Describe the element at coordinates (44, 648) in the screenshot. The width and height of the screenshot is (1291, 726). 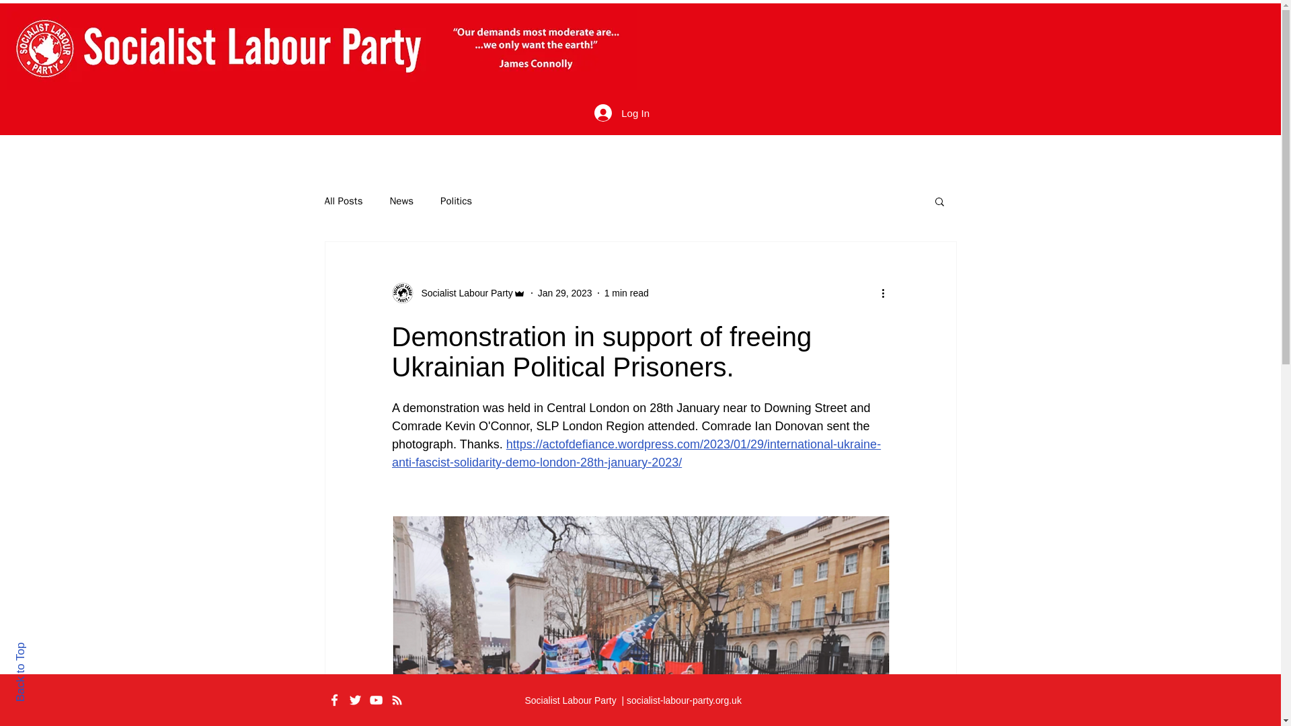
I see `Back to Top` at that location.